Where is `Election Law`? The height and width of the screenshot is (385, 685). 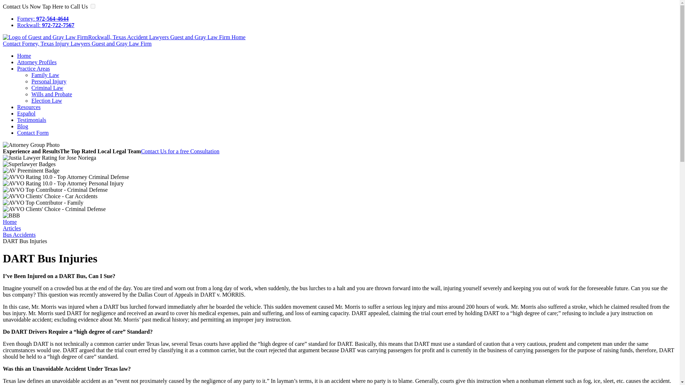 Election Law is located at coordinates (47, 101).